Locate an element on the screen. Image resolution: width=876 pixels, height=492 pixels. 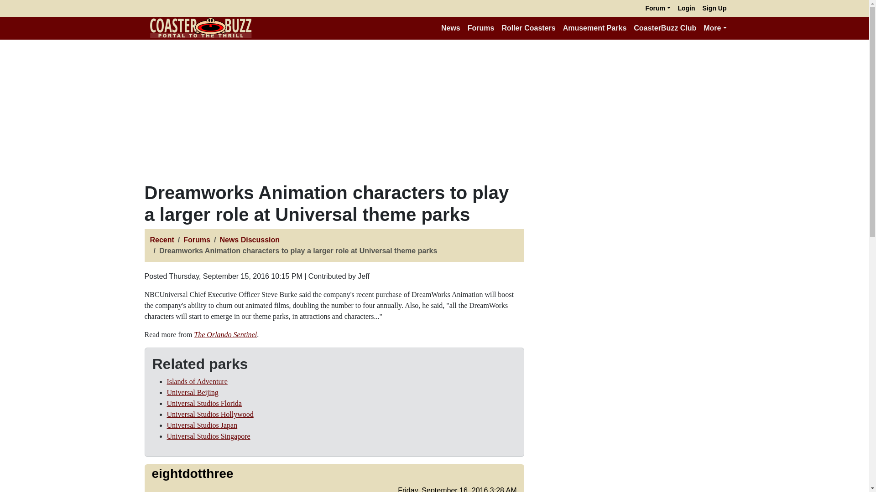
Recent is located at coordinates (162, 240).